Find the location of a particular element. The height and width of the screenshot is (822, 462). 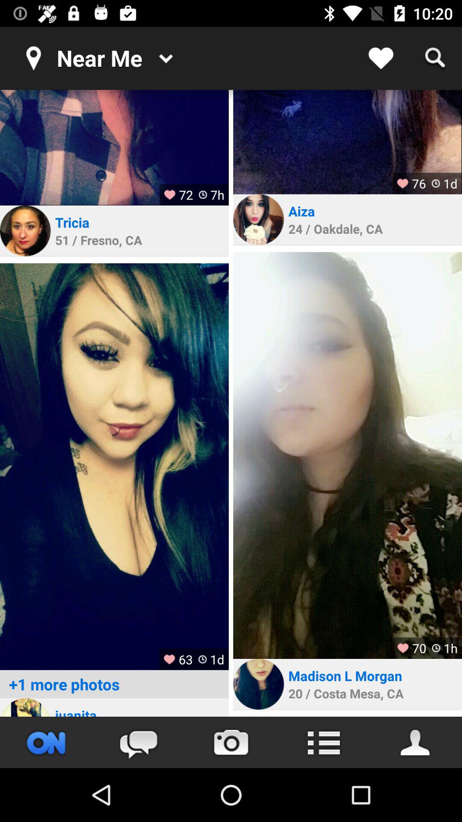

go to setting is located at coordinates (323, 742).